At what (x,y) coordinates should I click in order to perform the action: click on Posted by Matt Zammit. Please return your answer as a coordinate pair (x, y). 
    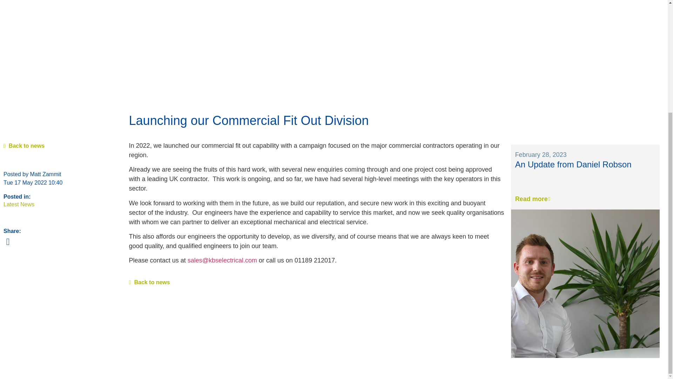
    Looking at the image, I should click on (32, 174).